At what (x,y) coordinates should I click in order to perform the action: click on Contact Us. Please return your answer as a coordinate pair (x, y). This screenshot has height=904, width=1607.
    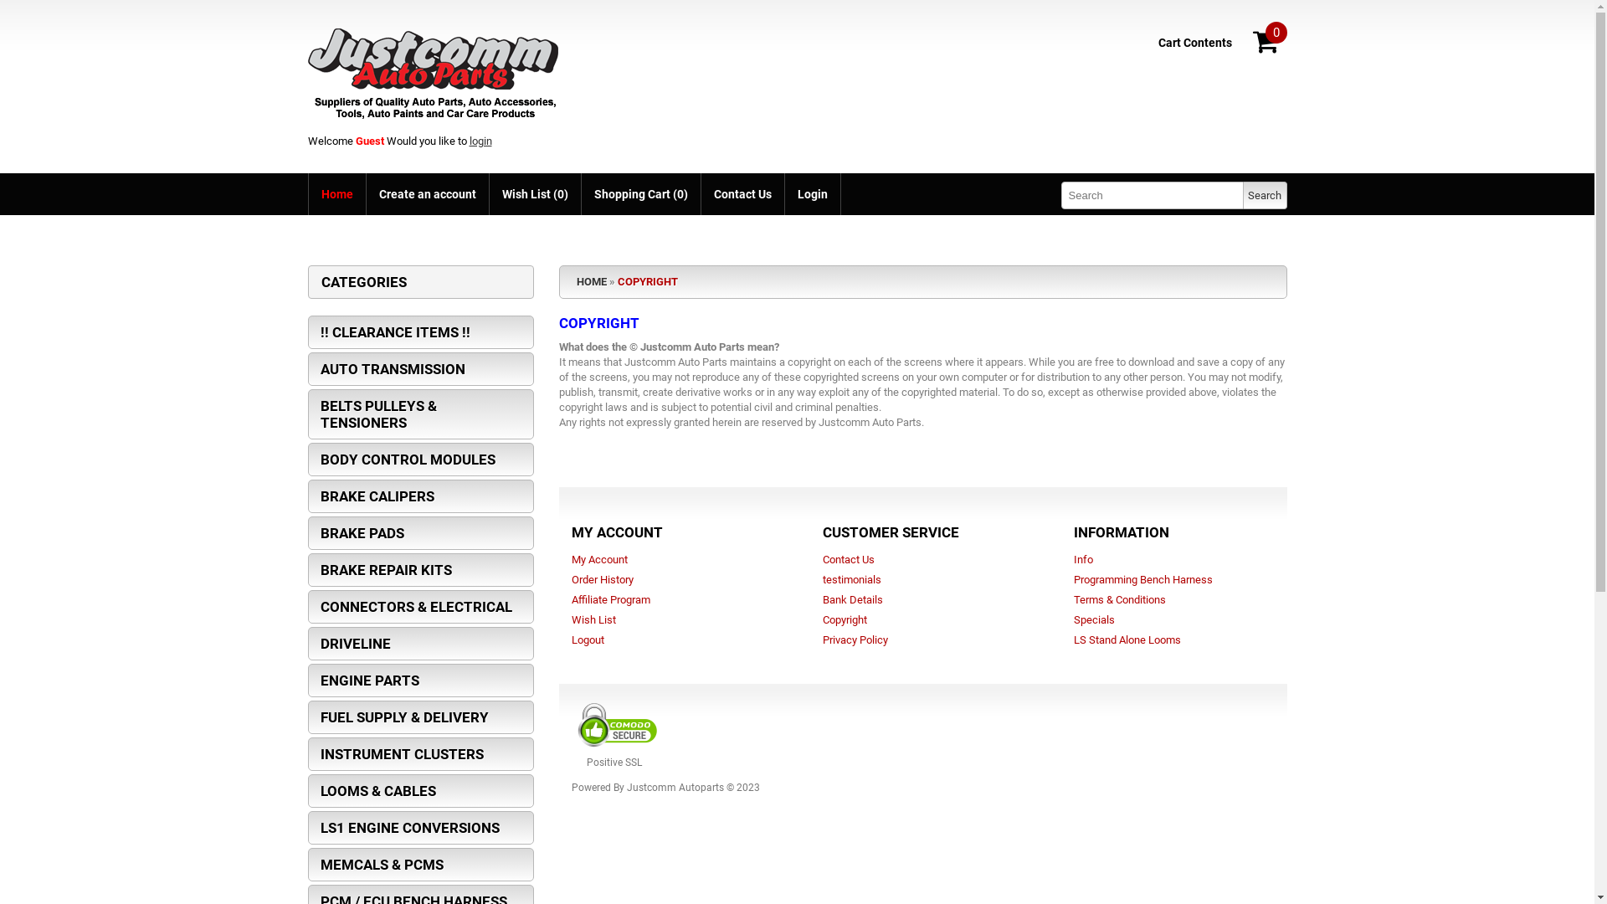
    Looking at the image, I should click on (742, 194).